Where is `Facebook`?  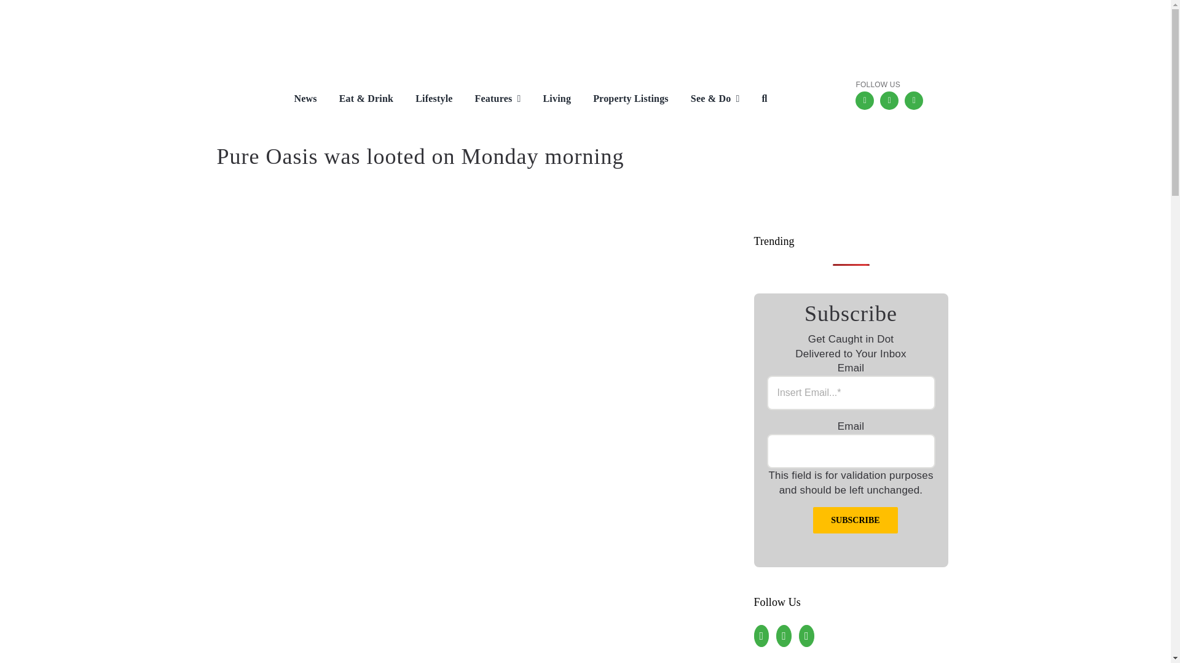 Facebook is located at coordinates (865, 101).